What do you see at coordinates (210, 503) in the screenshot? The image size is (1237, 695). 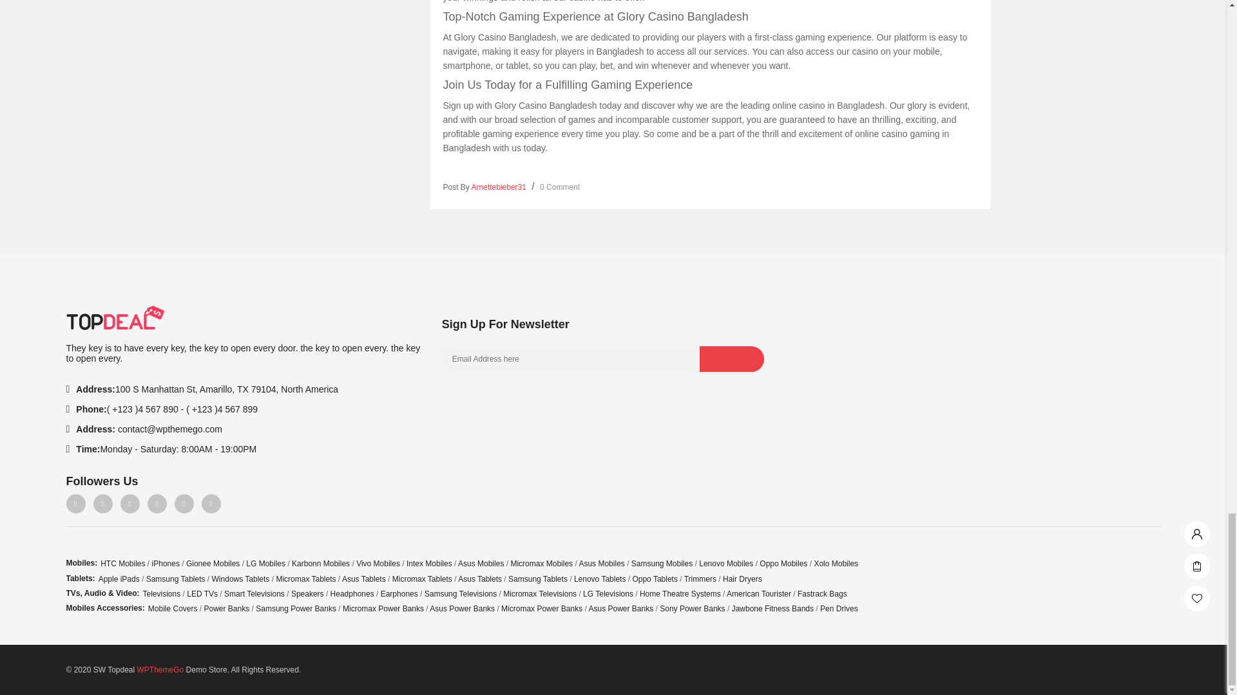 I see `Rss` at bounding box center [210, 503].